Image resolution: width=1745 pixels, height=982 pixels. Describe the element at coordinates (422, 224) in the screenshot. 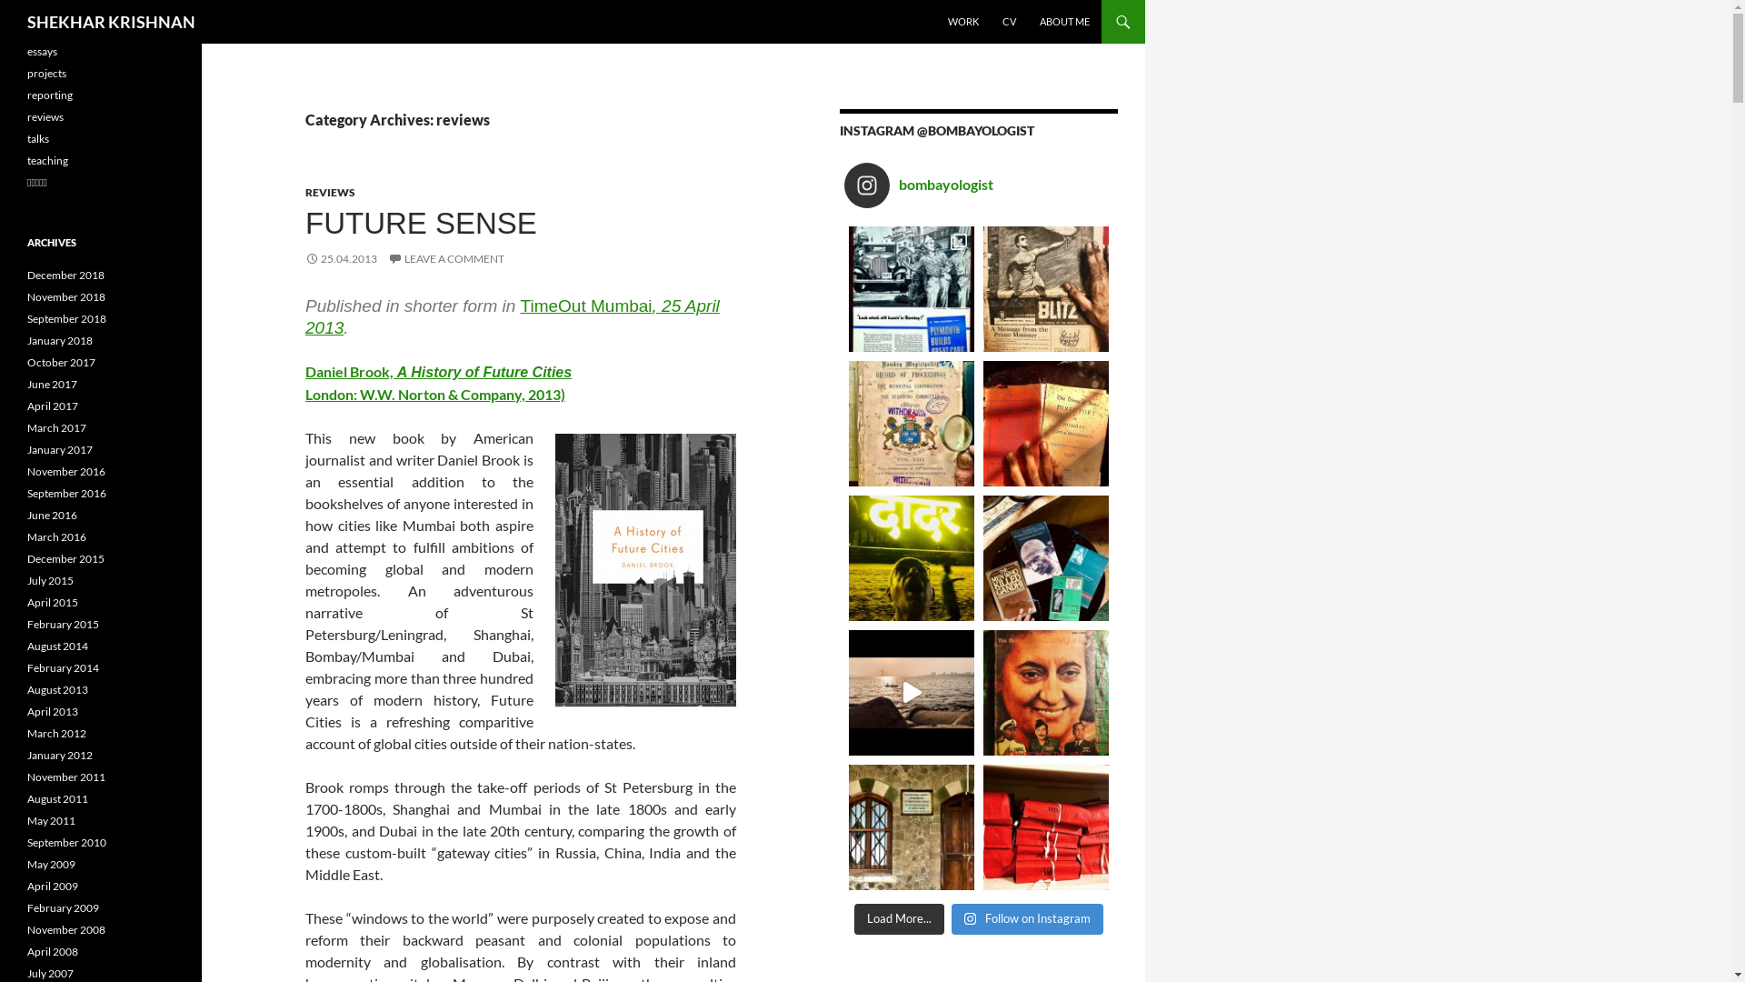

I see `FUTURE SENSE` at that location.